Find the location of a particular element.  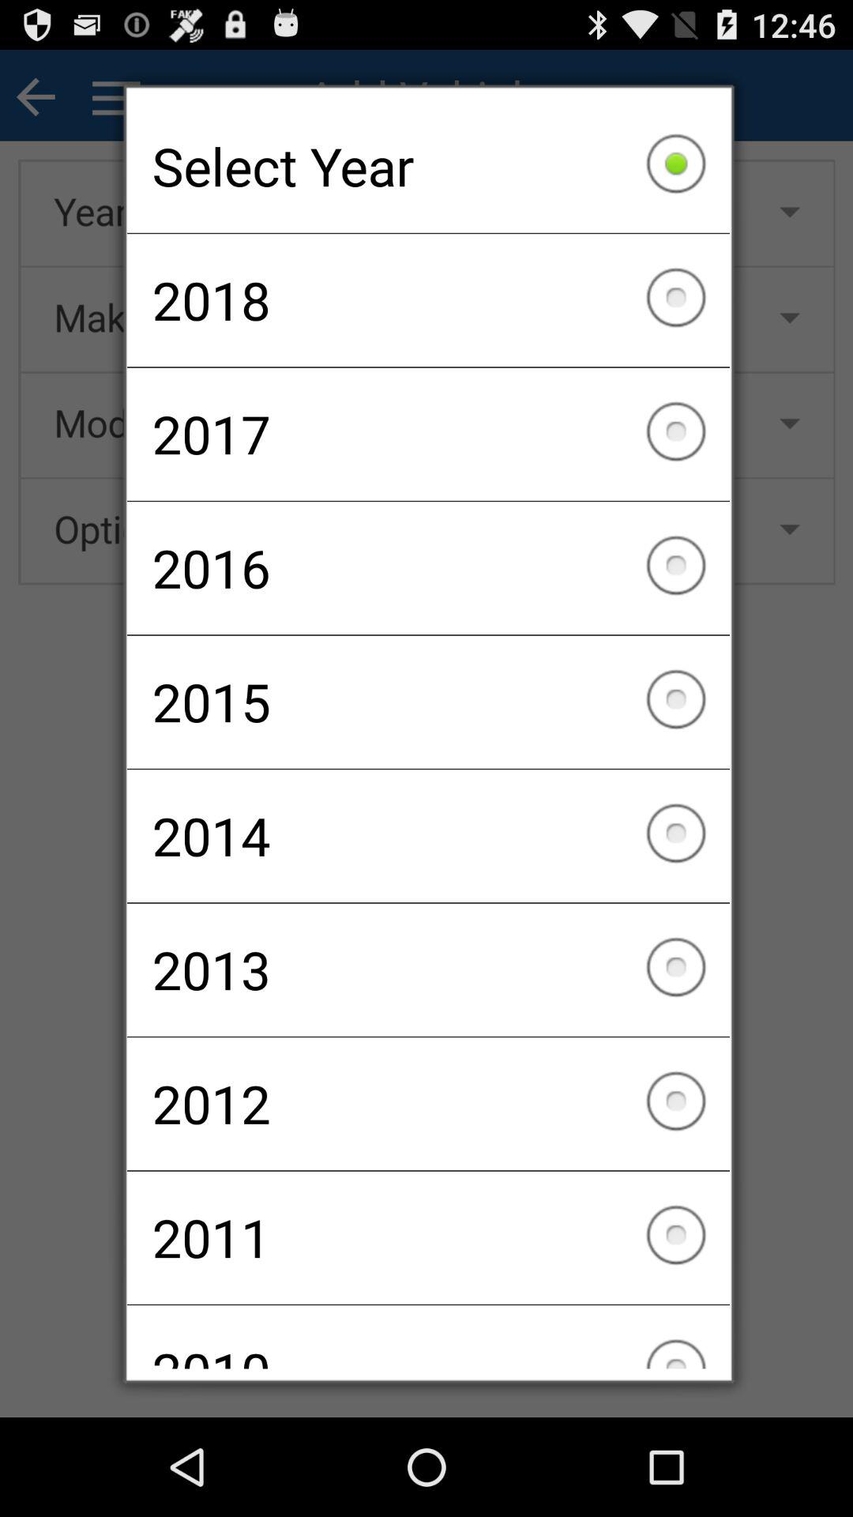

press the icon above 2014 icon is located at coordinates (428, 702).